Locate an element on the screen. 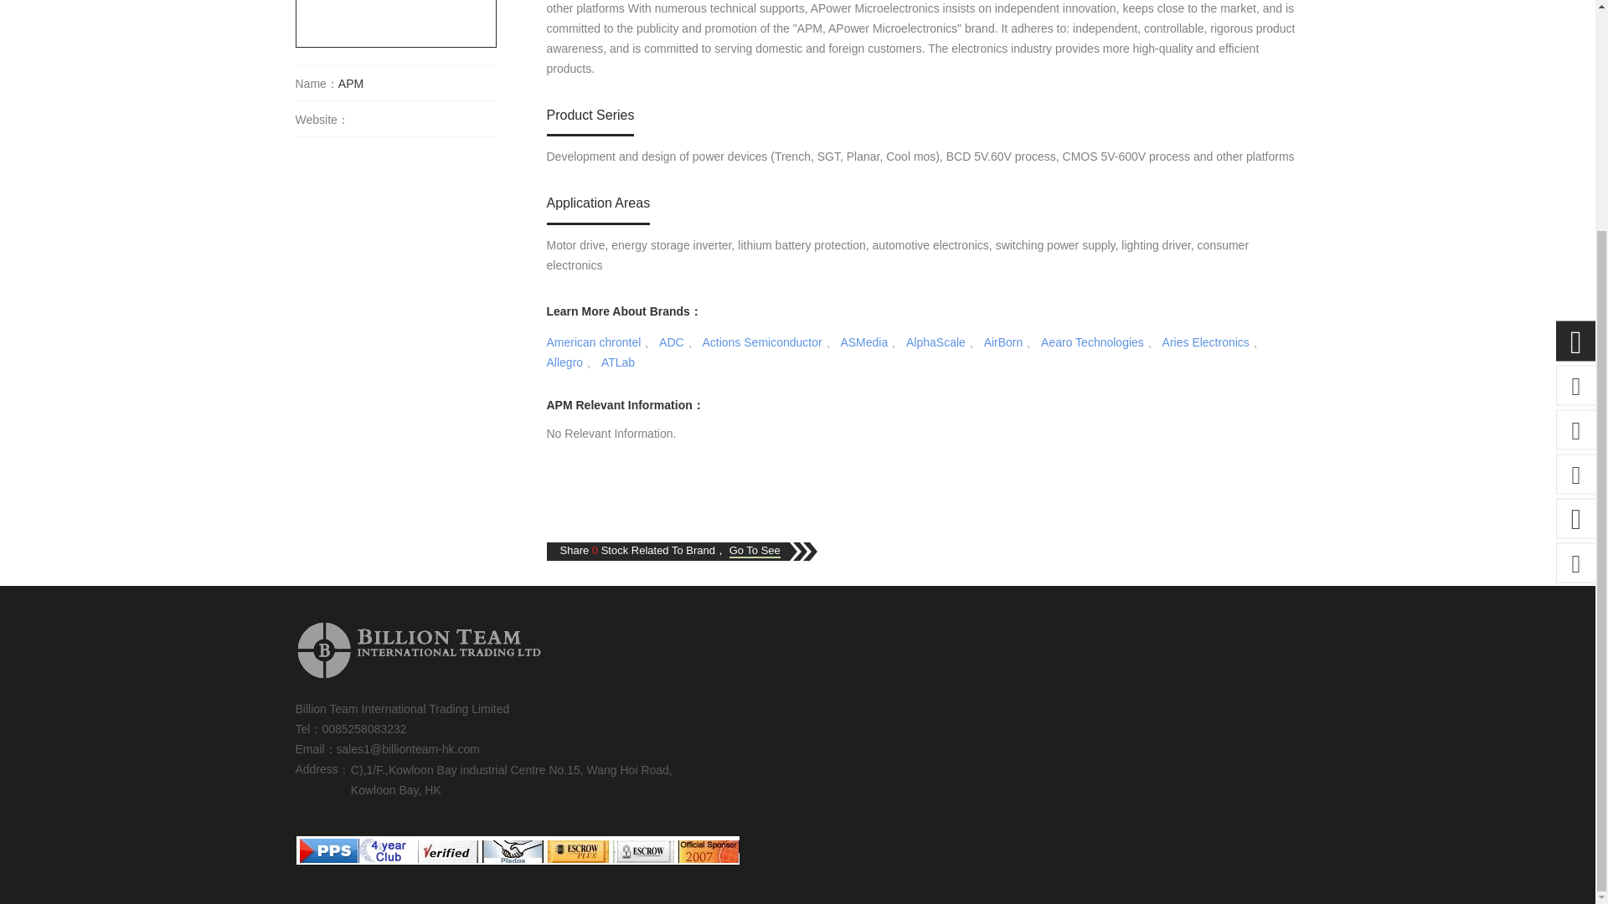 The width and height of the screenshot is (1608, 904). ADC is located at coordinates (672, 342).